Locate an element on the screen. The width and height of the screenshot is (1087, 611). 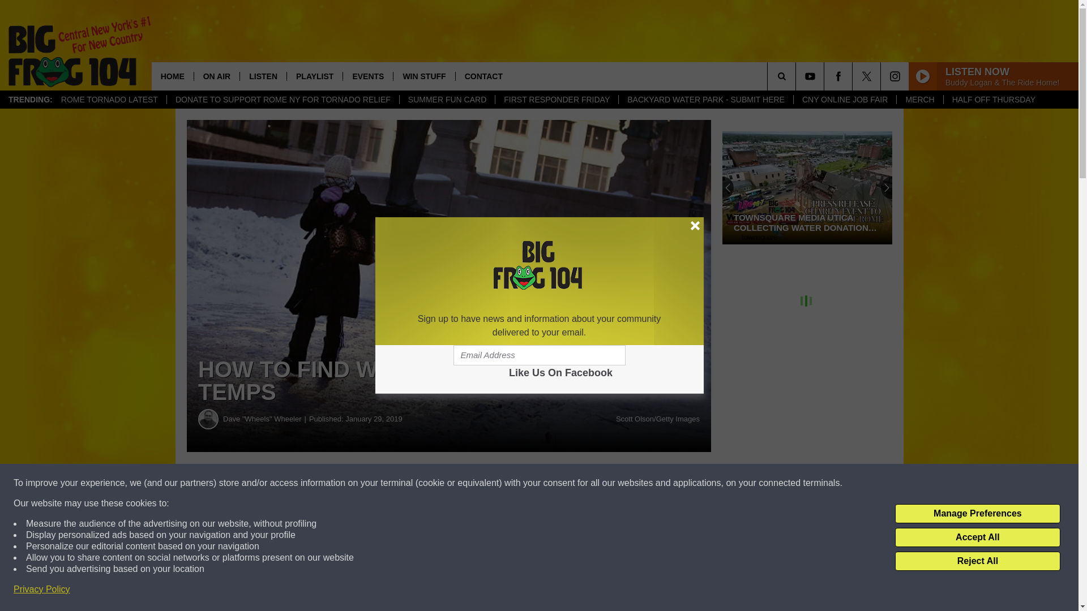
PLAYLIST is located at coordinates (314, 76).